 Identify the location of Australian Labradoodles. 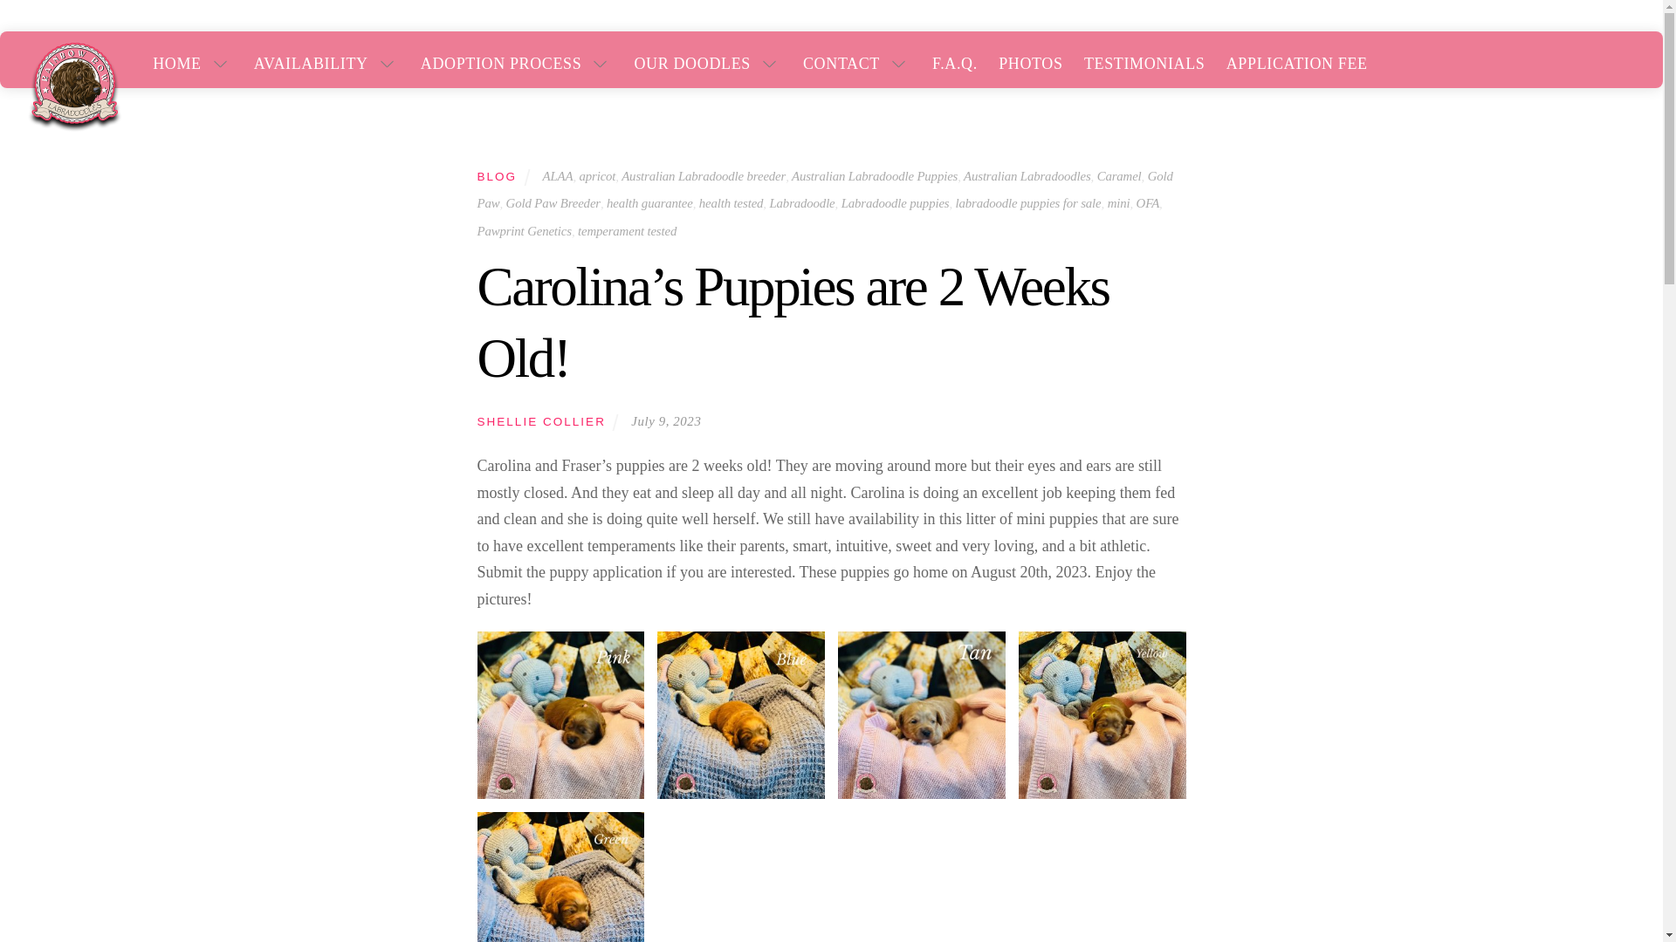
(1027, 176).